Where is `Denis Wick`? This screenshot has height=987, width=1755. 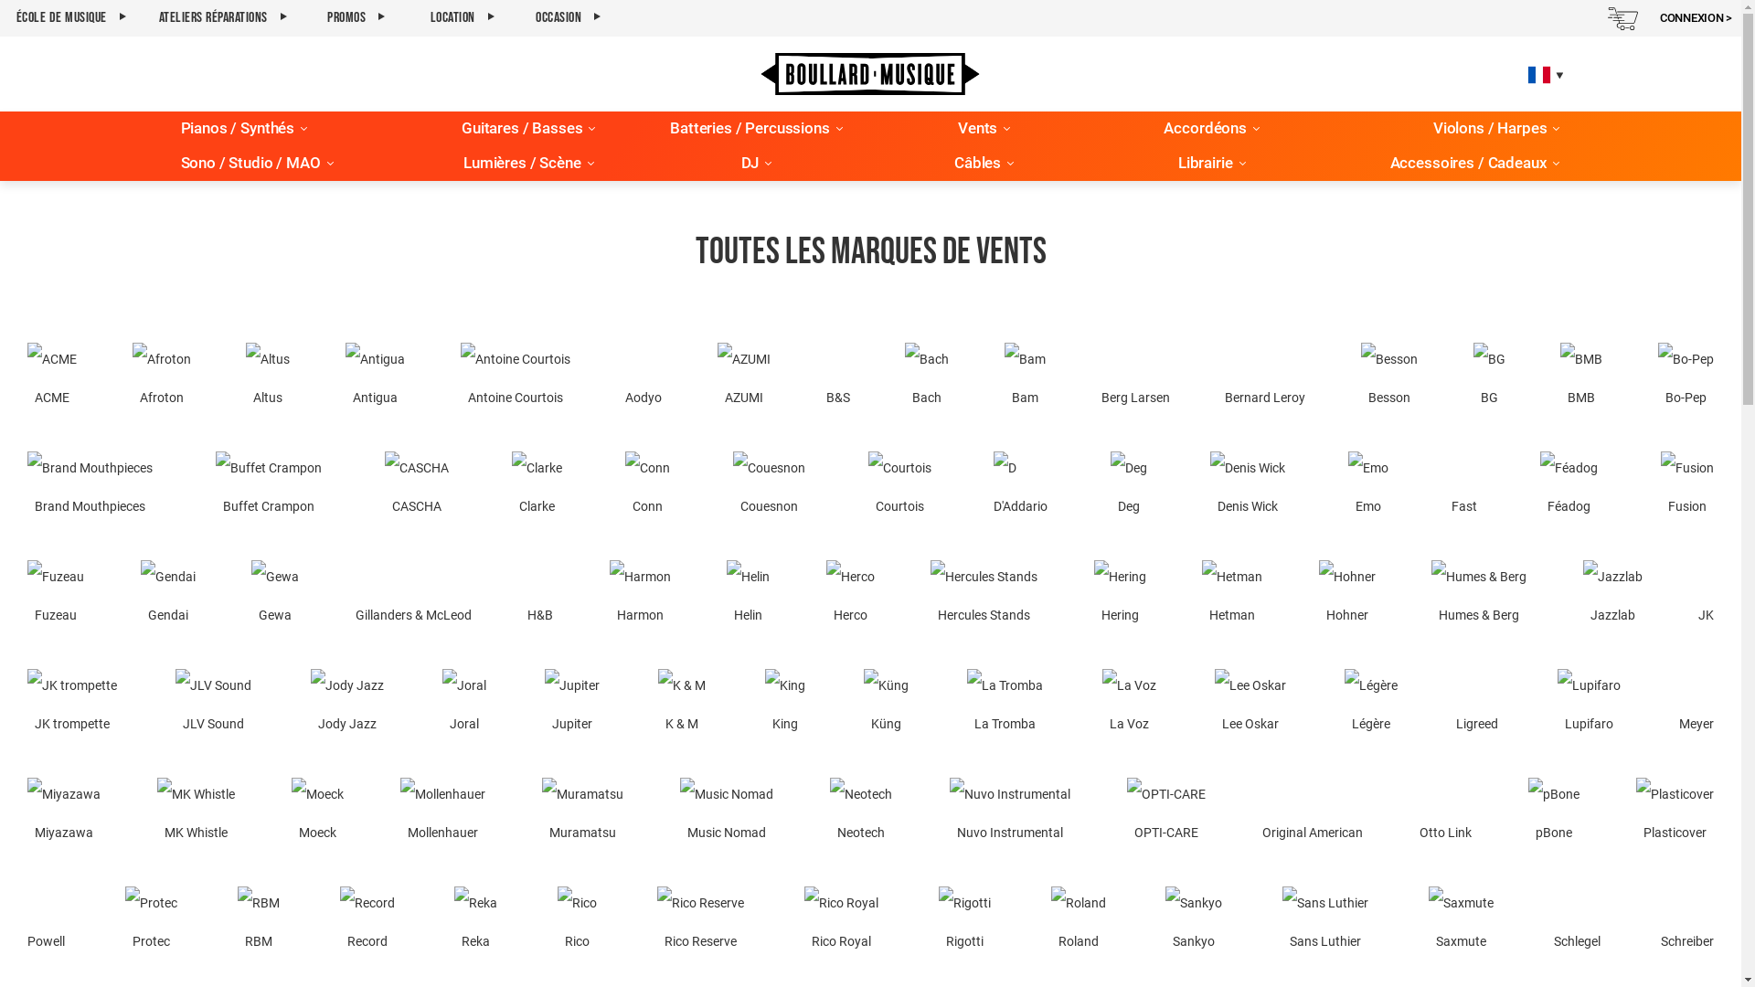
Denis Wick is located at coordinates (1248, 488).